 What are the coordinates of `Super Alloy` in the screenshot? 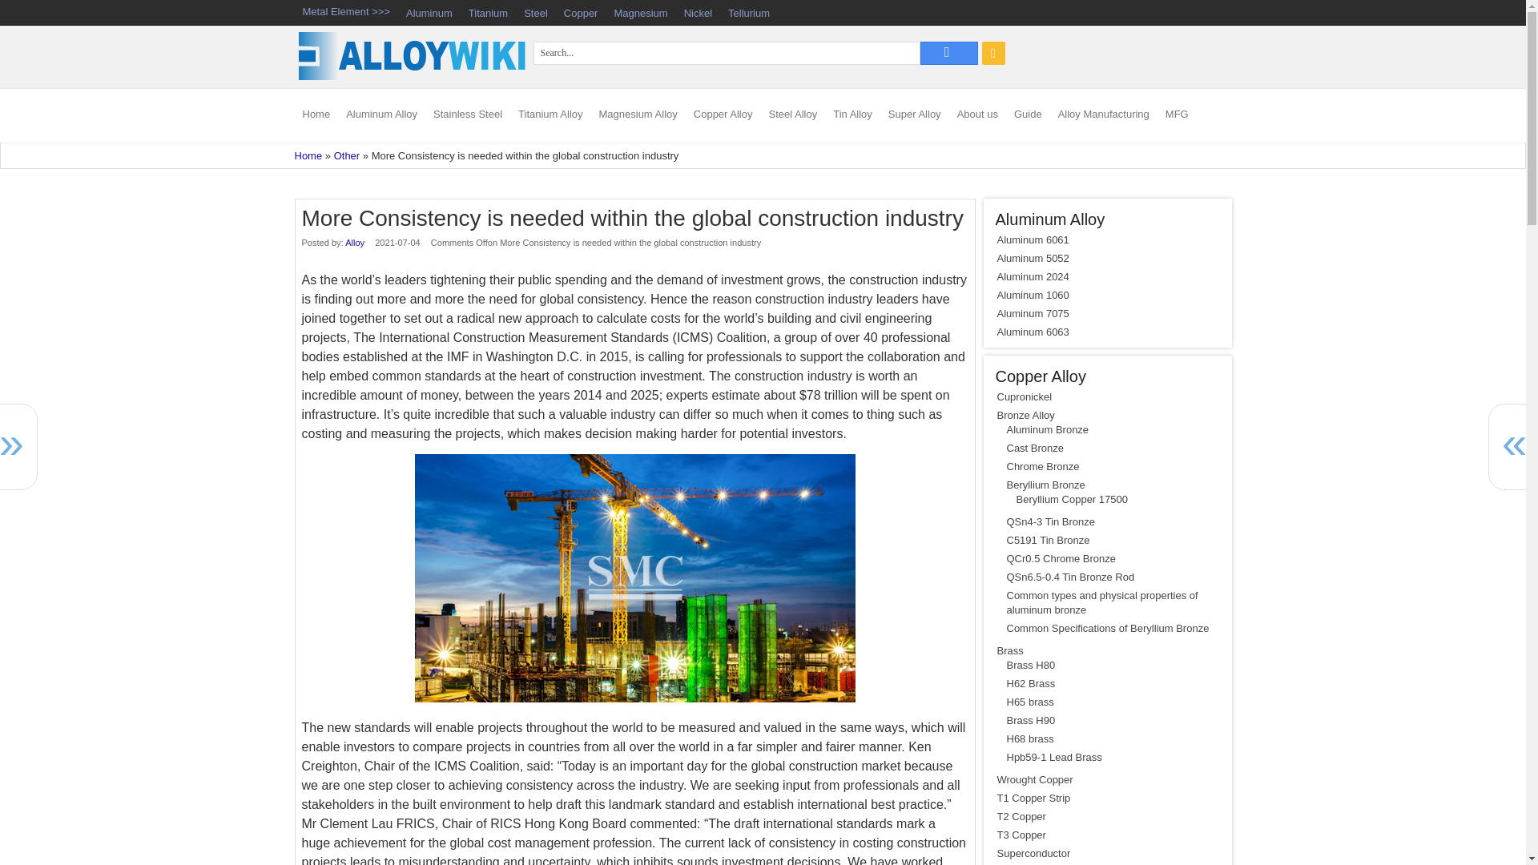 It's located at (914, 115).